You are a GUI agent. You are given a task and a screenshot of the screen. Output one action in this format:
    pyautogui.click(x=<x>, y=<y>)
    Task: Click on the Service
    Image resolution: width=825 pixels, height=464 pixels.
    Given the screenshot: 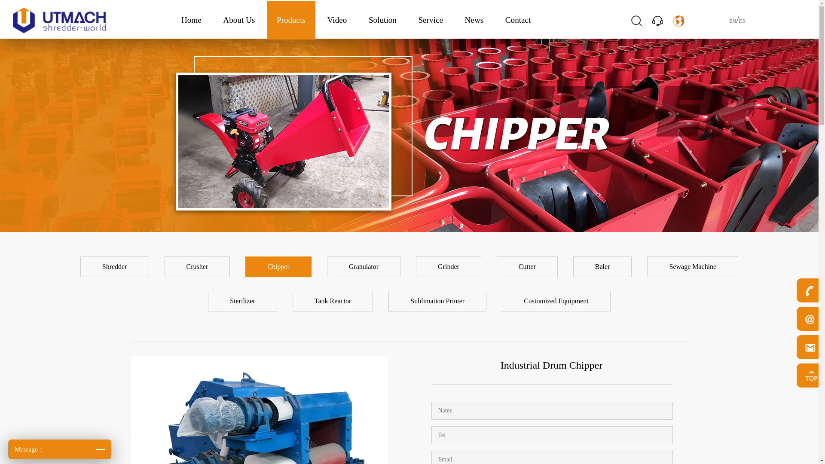 What is the action you would take?
    pyautogui.click(x=431, y=20)
    